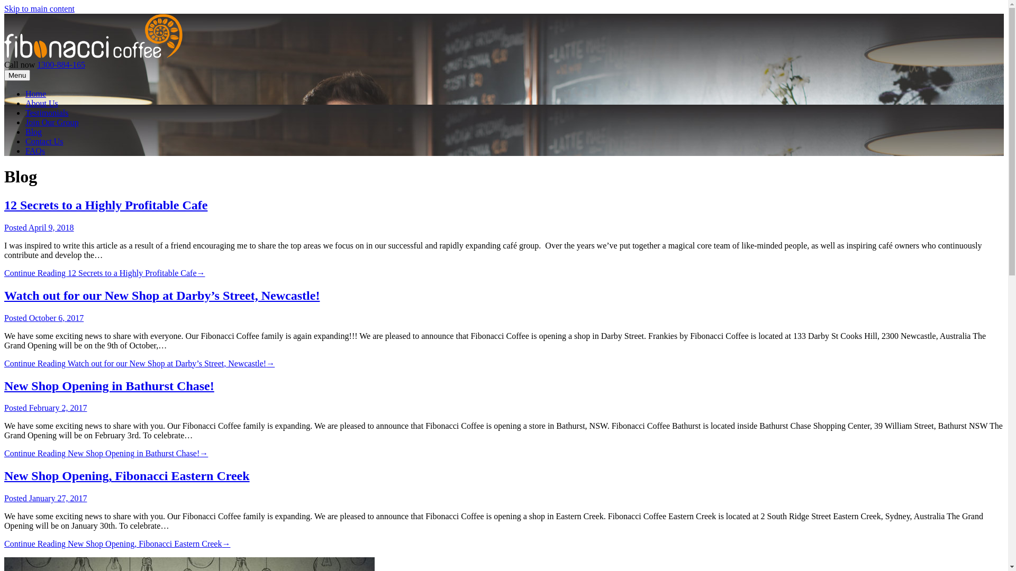 The image size is (1016, 571). I want to click on Contact Us, so click(44, 142).